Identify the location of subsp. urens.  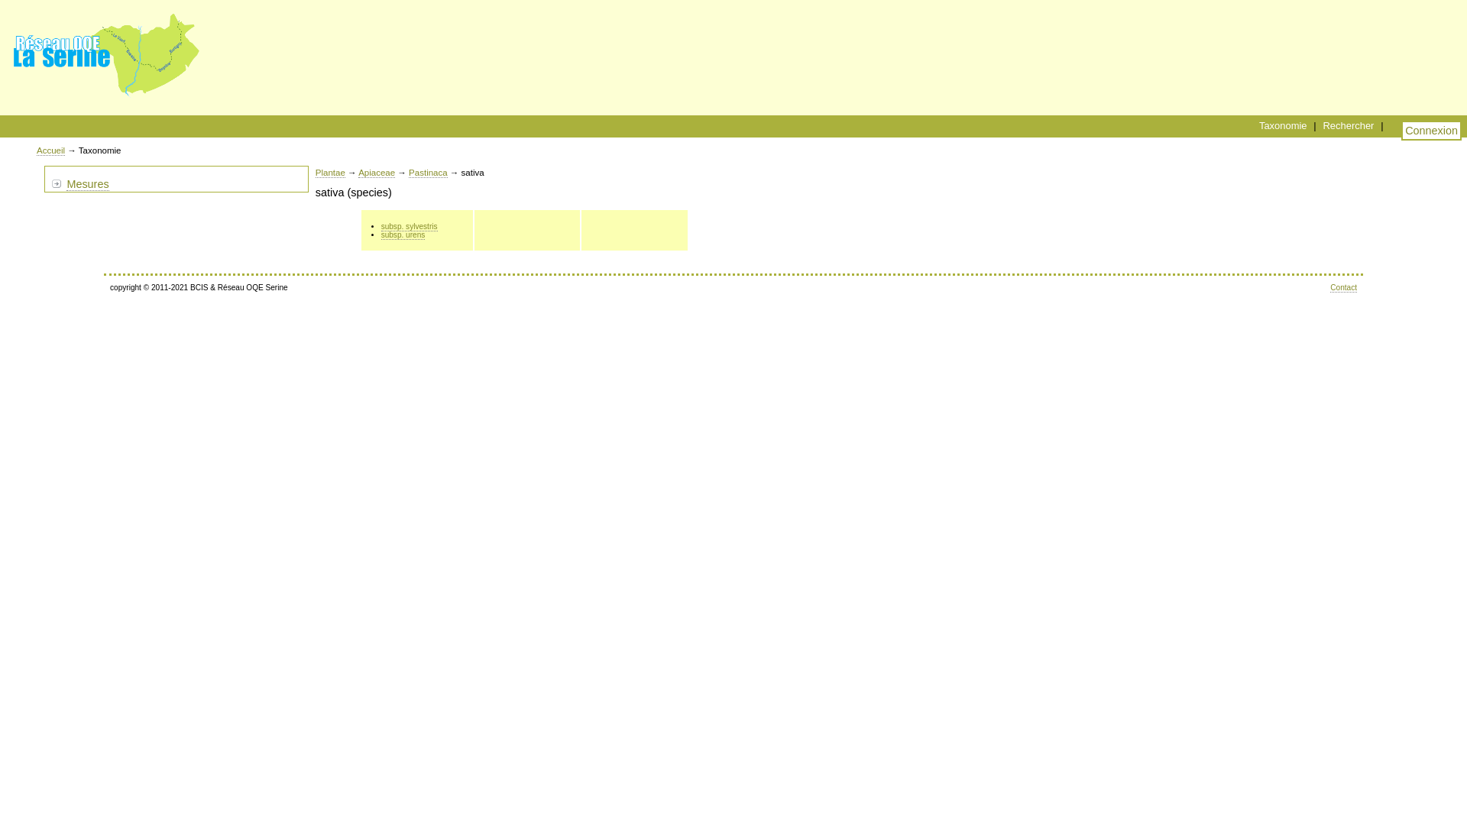
(403, 235).